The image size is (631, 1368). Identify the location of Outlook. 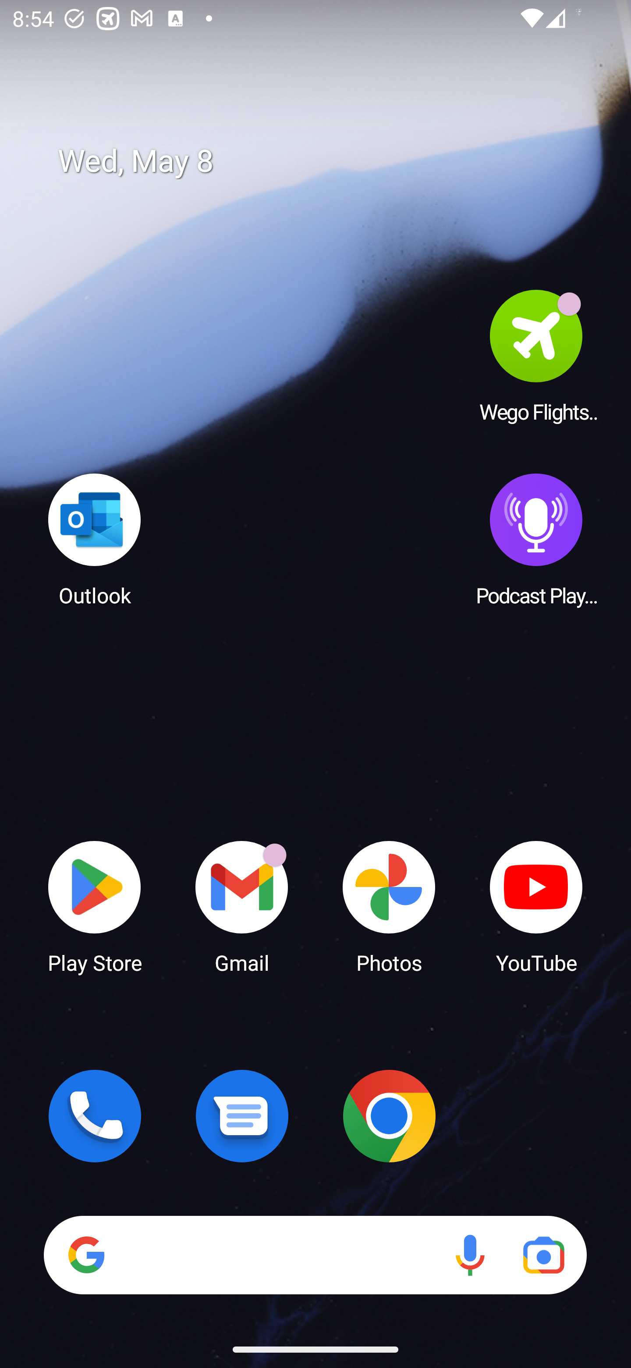
(95, 539).